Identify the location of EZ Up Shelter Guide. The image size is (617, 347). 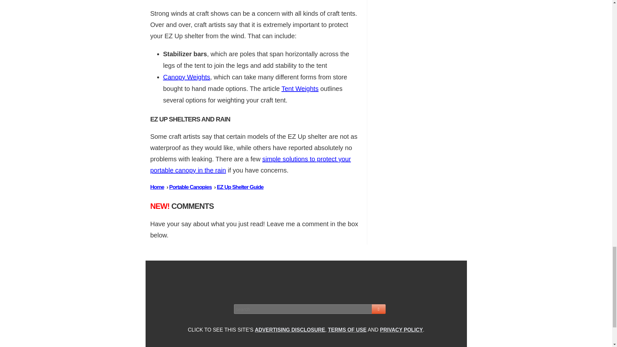
(240, 187).